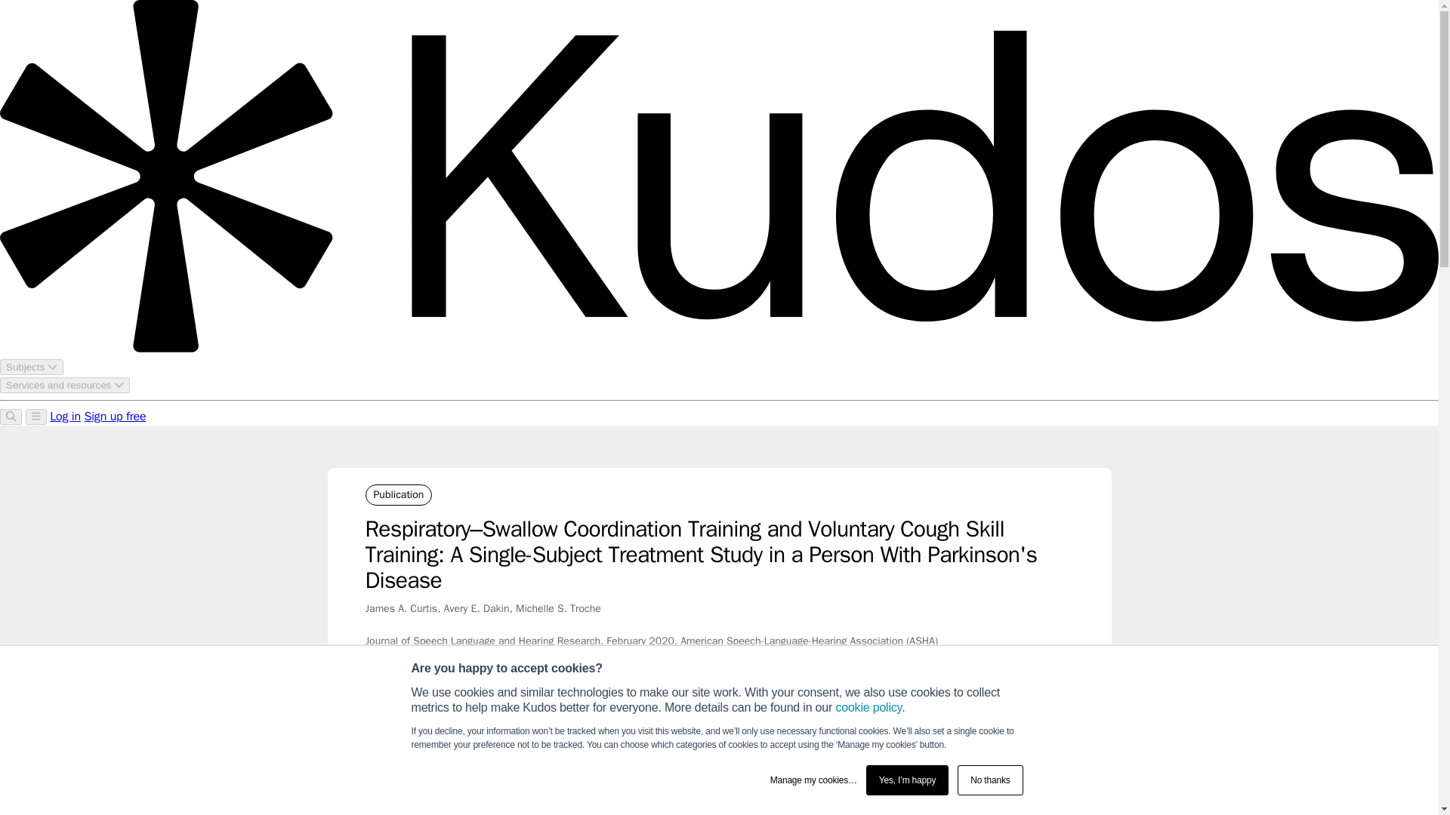 The width and height of the screenshot is (1450, 815). What do you see at coordinates (994, 795) in the screenshot?
I see `Read Article` at bounding box center [994, 795].